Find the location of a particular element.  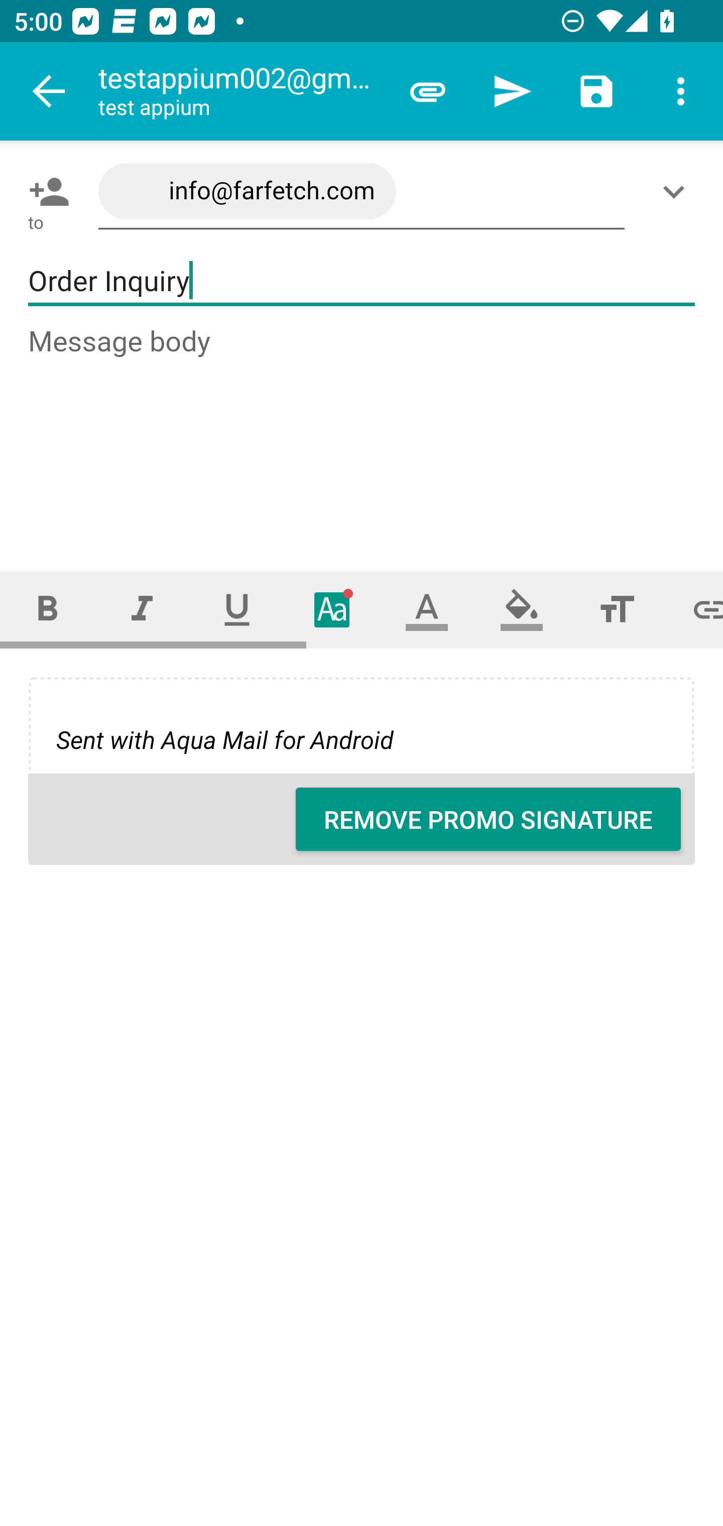

Attach is located at coordinates (428, 91).